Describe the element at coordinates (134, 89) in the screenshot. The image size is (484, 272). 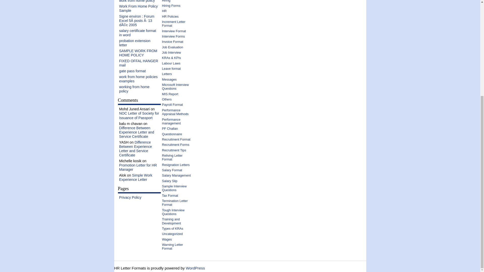
I see `working from home policy` at that location.